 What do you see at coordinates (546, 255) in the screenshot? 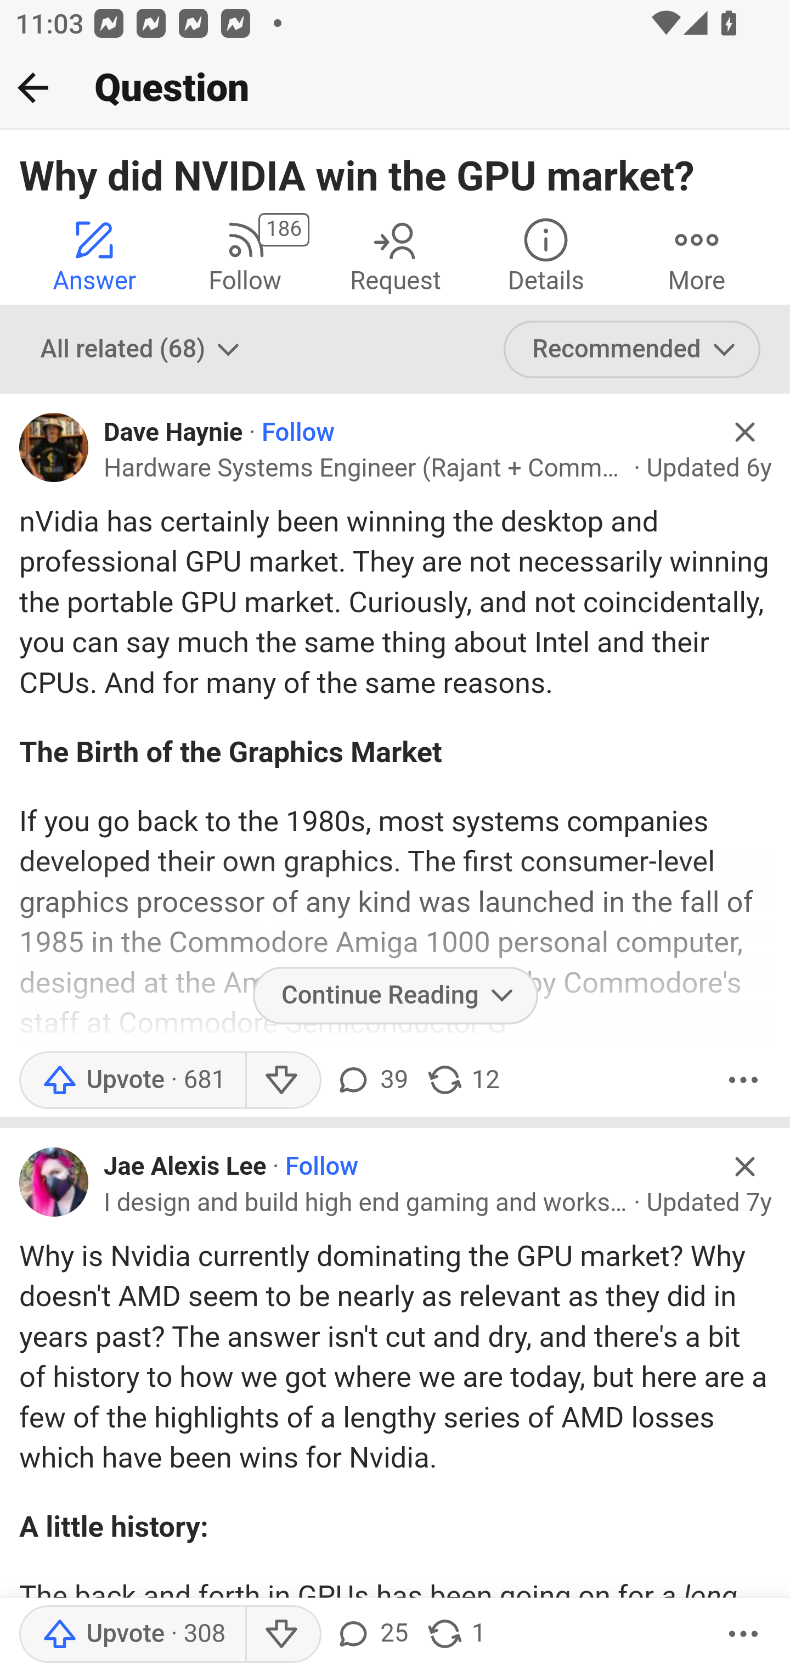
I see `Details` at bounding box center [546, 255].